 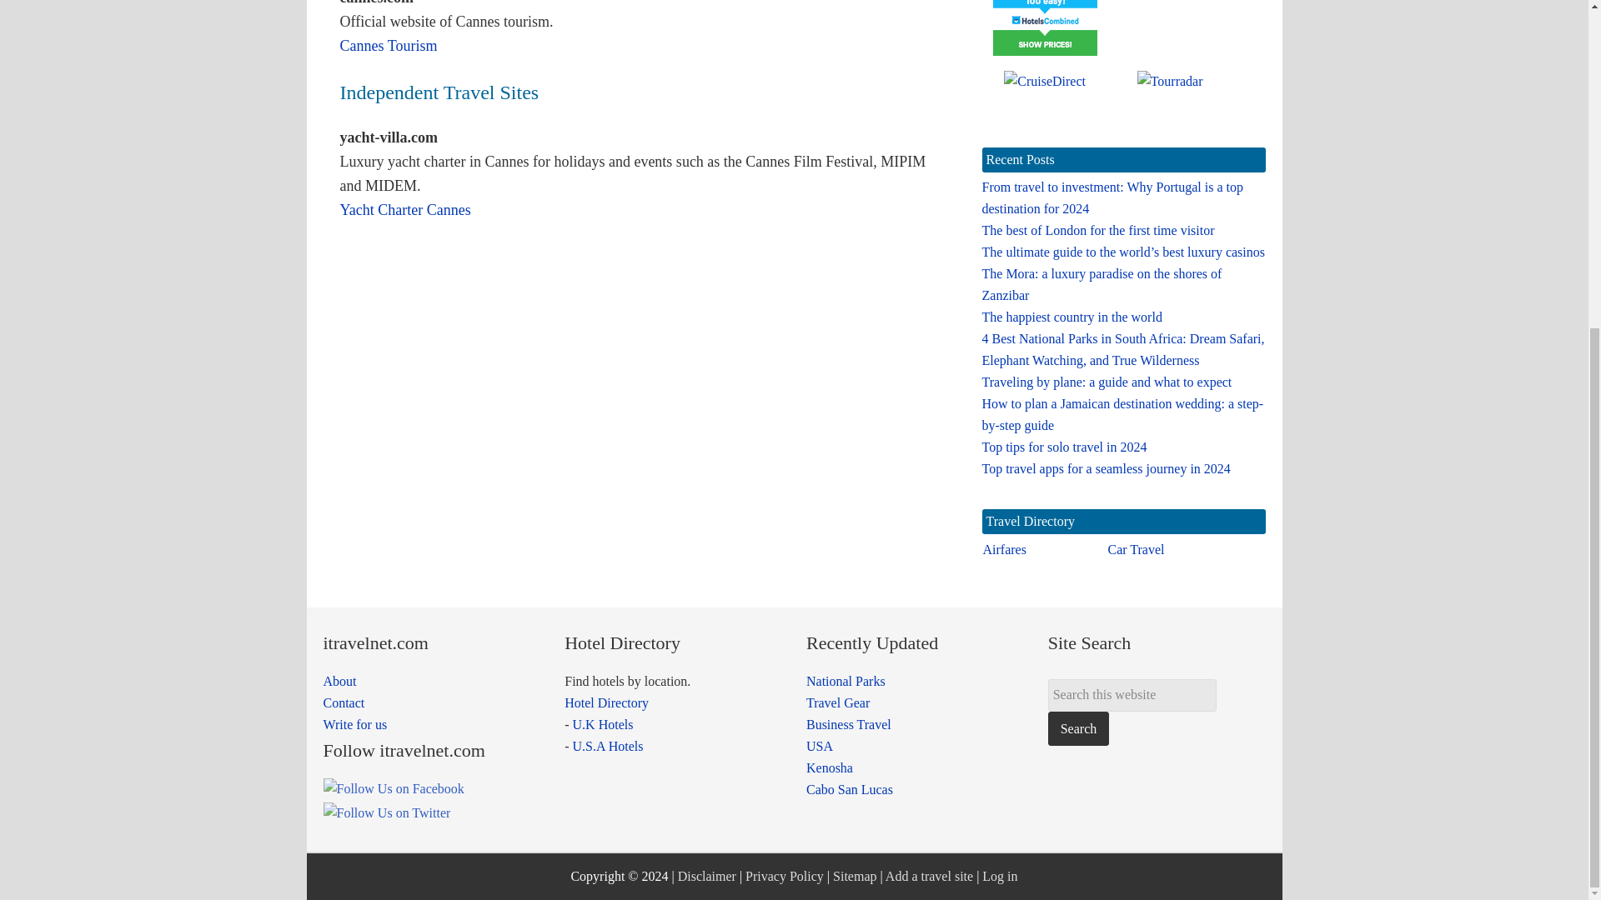 What do you see at coordinates (1004, 550) in the screenshot?
I see `Airfares` at bounding box center [1004, 550].